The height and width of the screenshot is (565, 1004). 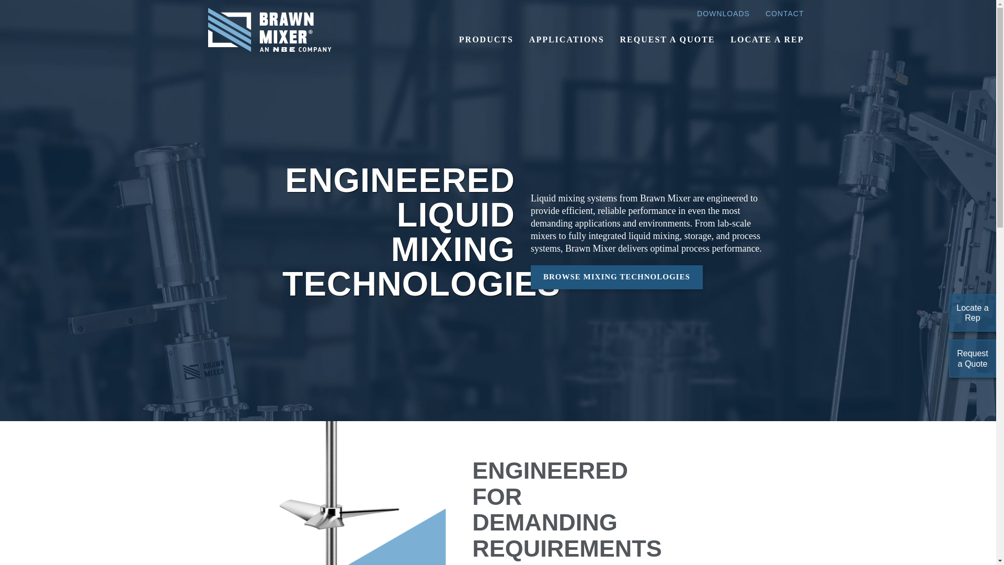 I want to click on CONTACT, so click(x=785, y=14).